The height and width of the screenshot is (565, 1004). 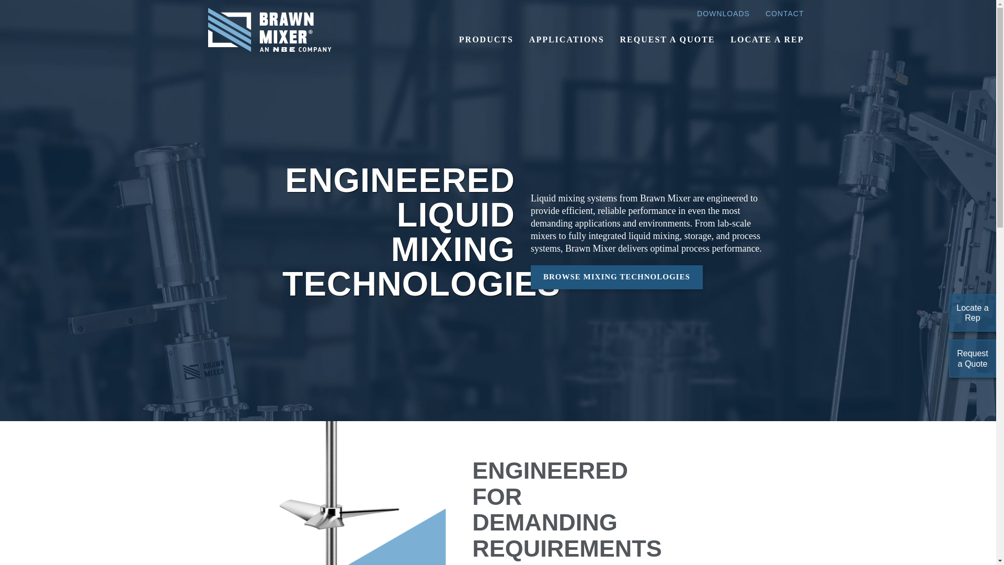 I want to click on CONTACT, so click(x=785, y=14).